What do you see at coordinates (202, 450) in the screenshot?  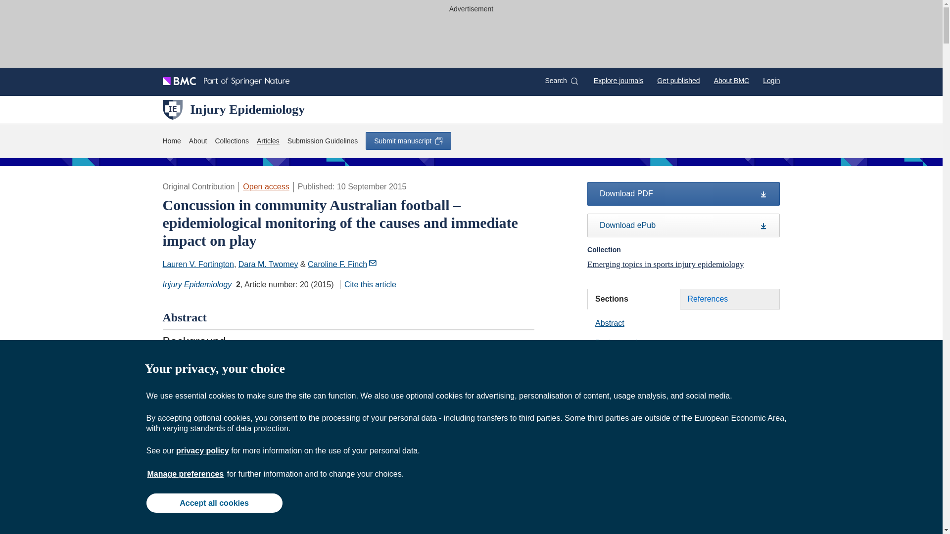 I see `privacy policy` at bounding box center [202, 450].